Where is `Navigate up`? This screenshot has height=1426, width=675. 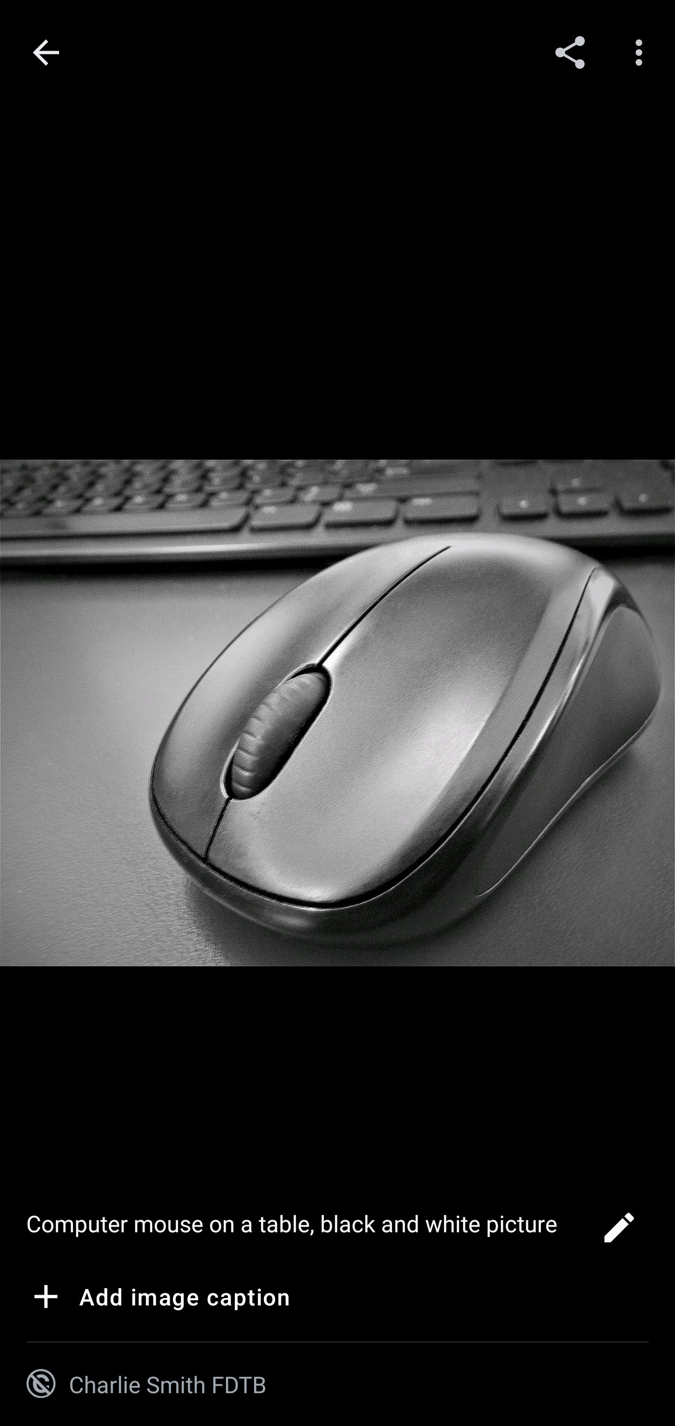 Navigate up is located at coordinates (46, 53).